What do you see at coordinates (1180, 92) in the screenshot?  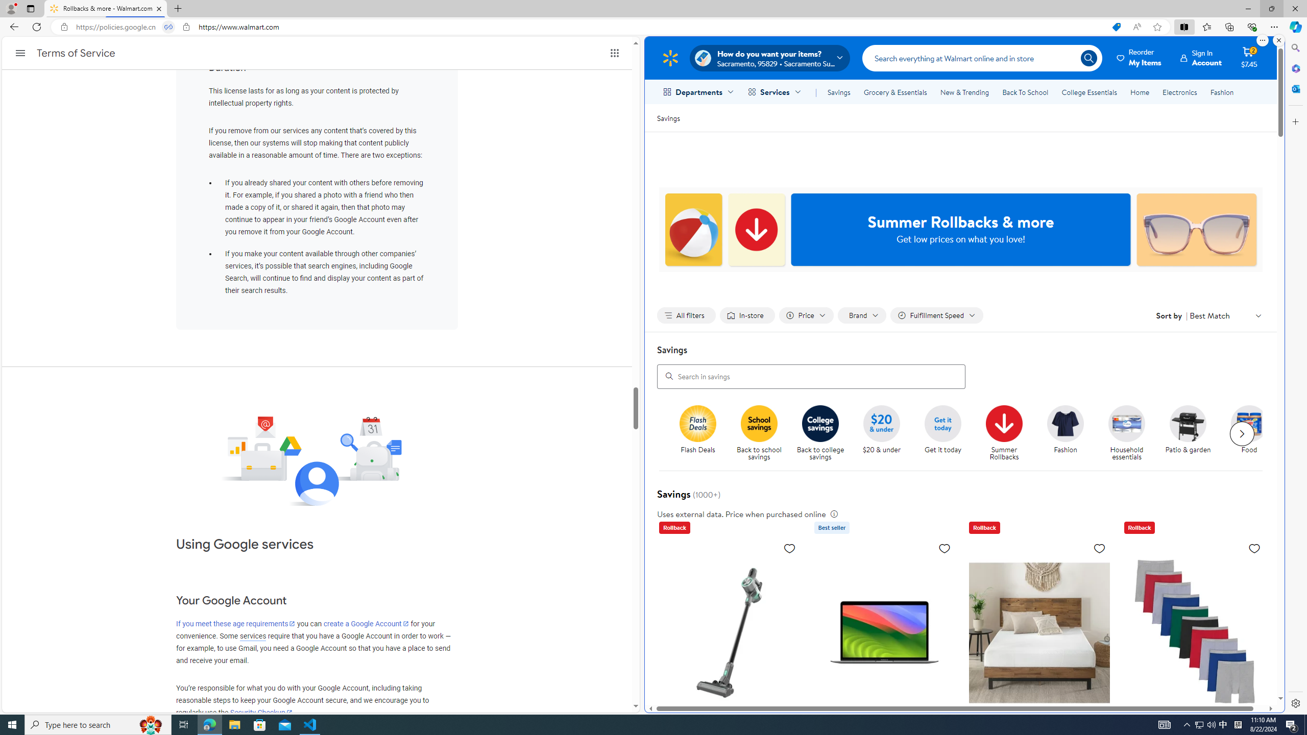 I see `Electronics` at bounding box center [1180, 92].